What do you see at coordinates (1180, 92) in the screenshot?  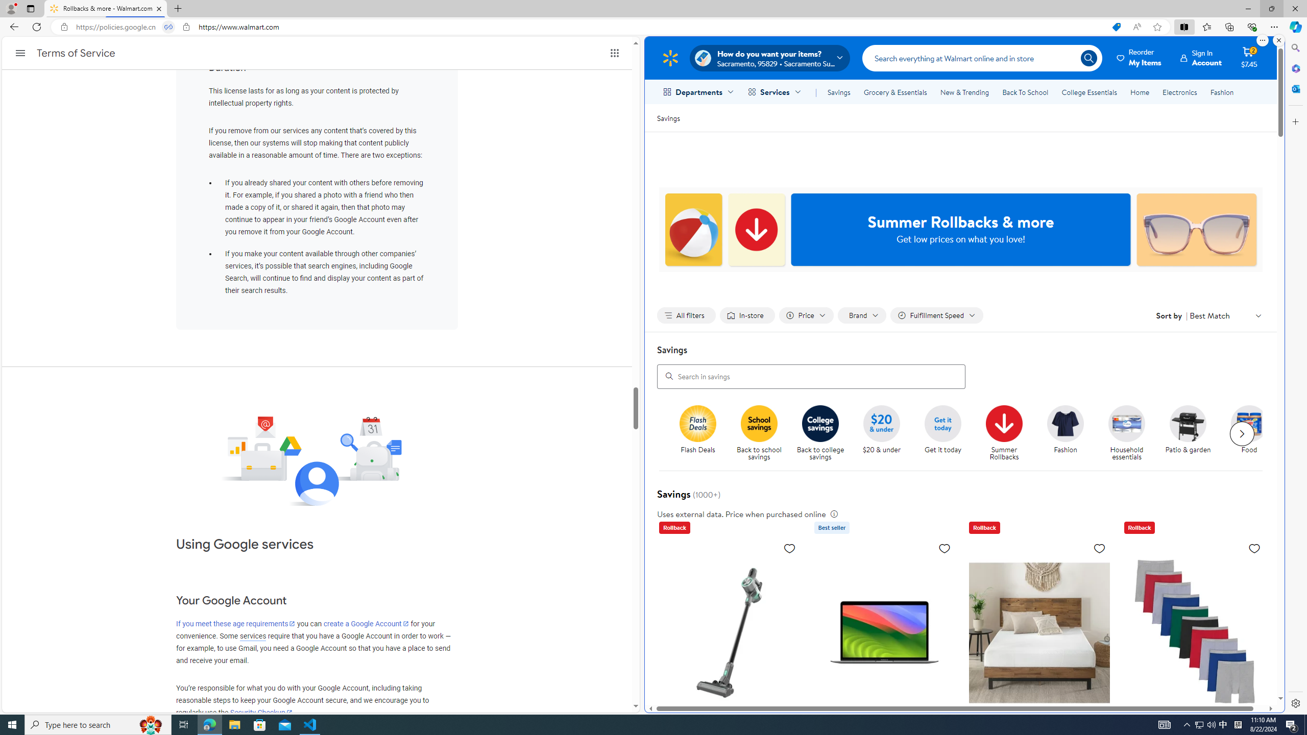 I see `Electronics` at bounding box center [1180, 92].